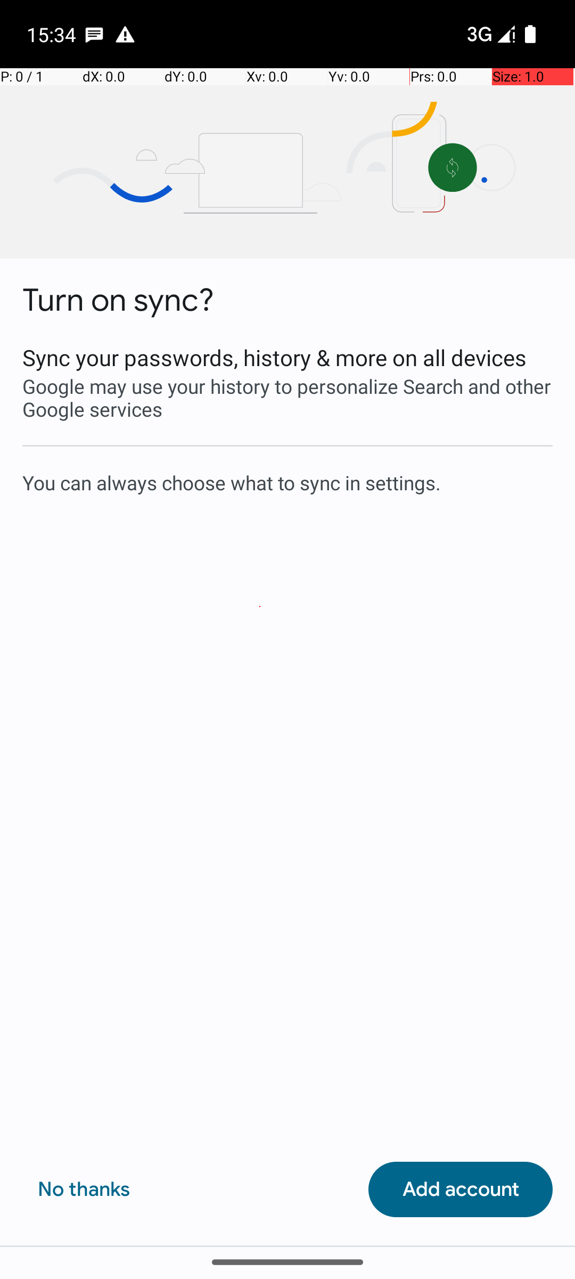 Image resolution: width=575 pixels, height=1279 pixels. What do you see at coordinates (287, 357) in the screenshot?
I see `Sync your passwords, history & more on all devices` at bounding box center [287, 357].